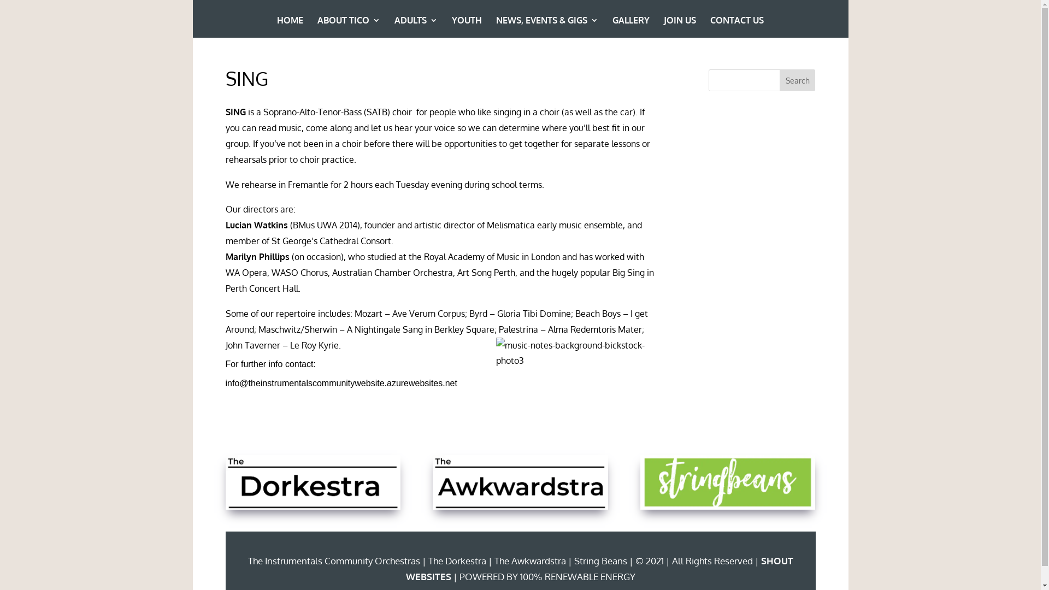 This screenshot has height=590, width=1049. What do you see at coordinates (290, 27) in the screenshot?
I see `HOME` at bounding box center [290, 27].